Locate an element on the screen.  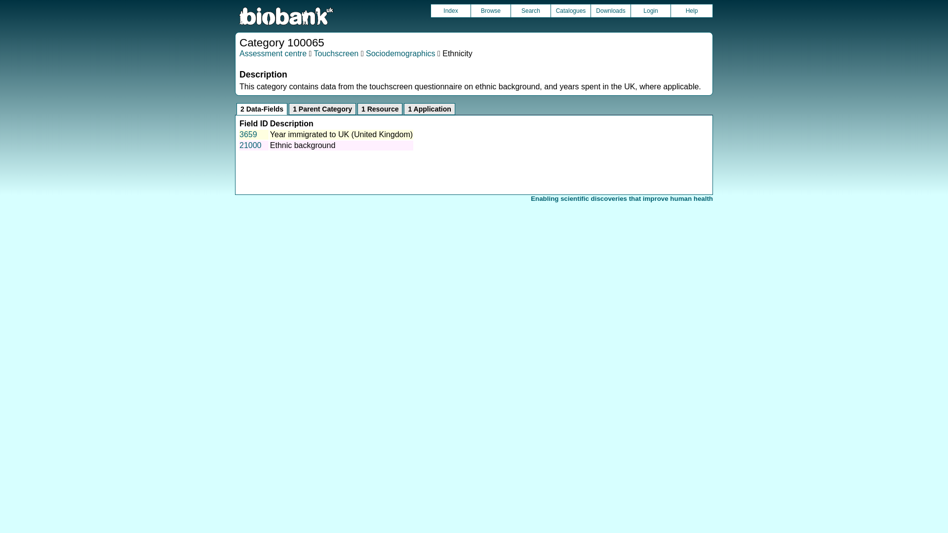
Login is located at coordinates (651, 10).